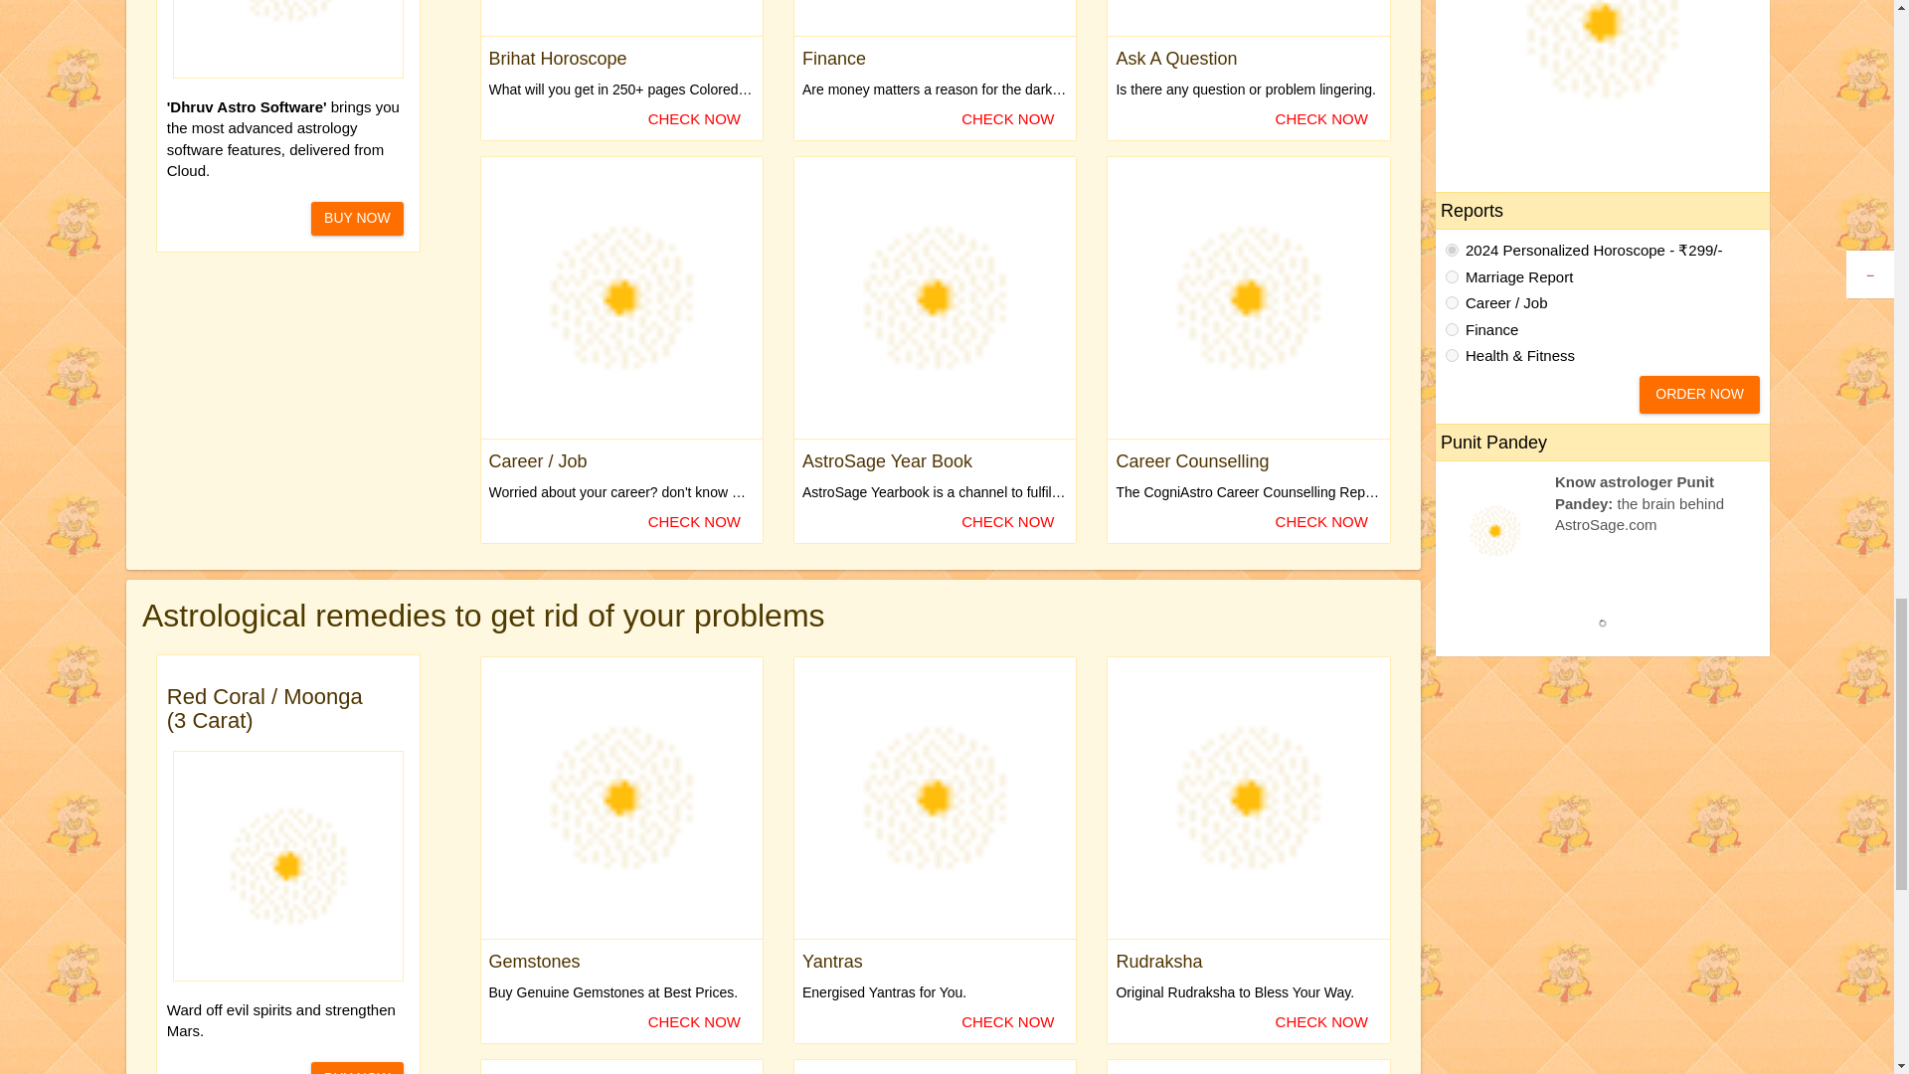  I want to click on finance-new2, so click(1452, 330).